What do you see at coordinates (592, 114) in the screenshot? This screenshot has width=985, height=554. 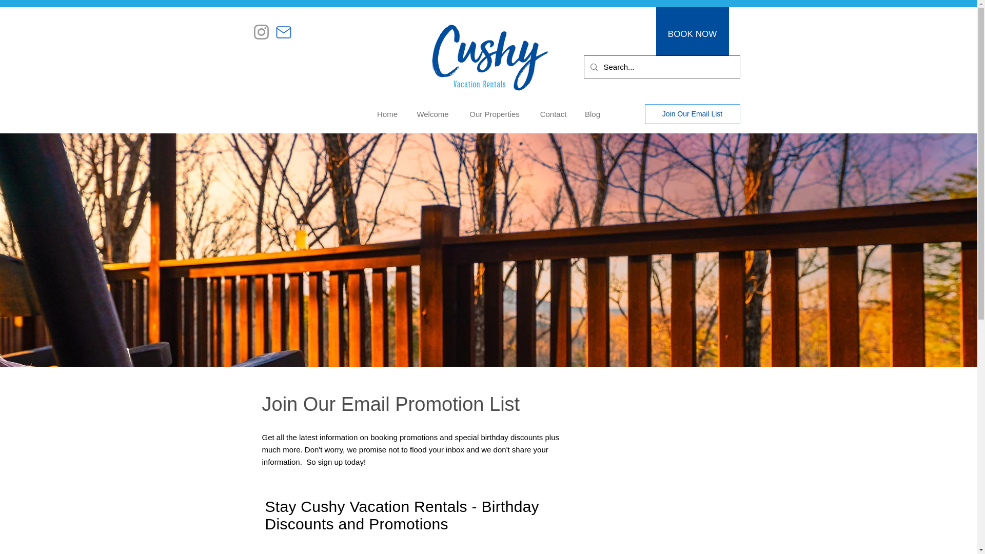 I see `Blog` at bounding box center [592, 114].